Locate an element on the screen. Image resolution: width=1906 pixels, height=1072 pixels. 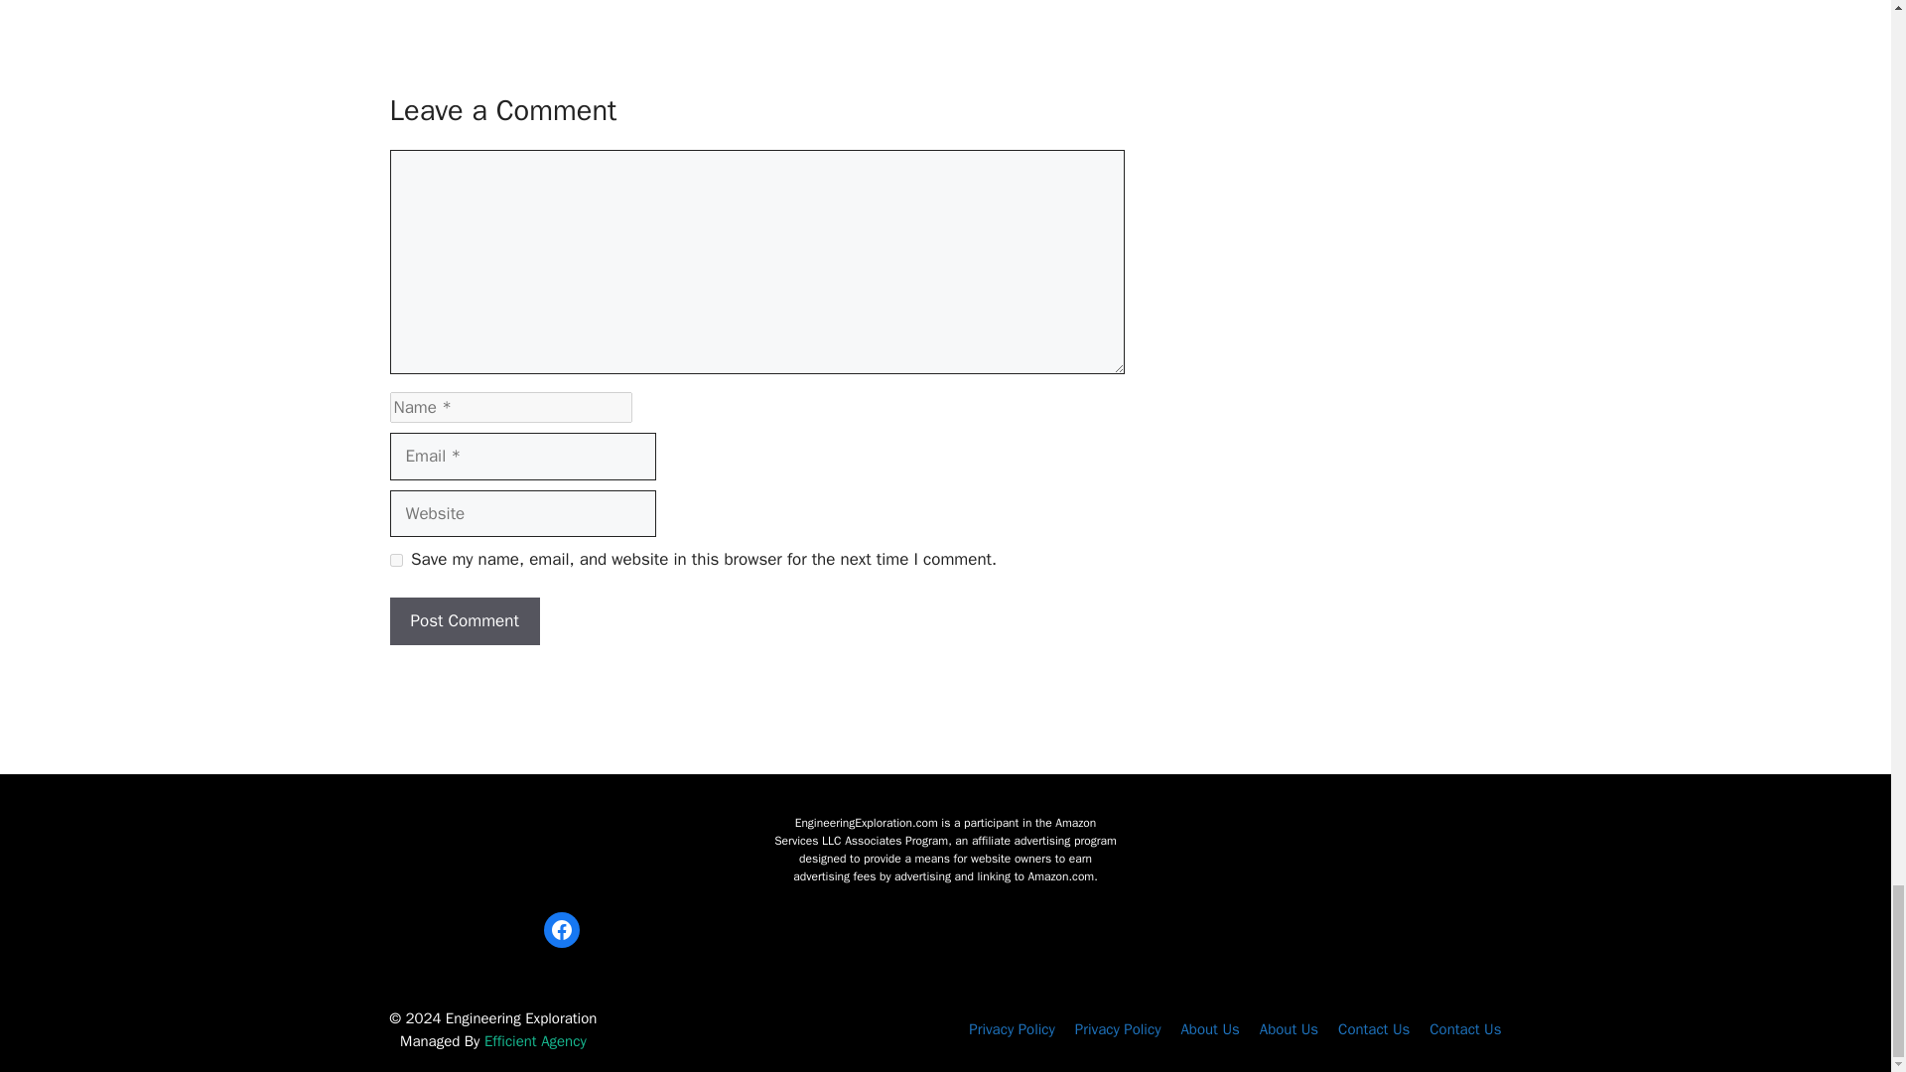
yes is located at coordinates (395, 560).